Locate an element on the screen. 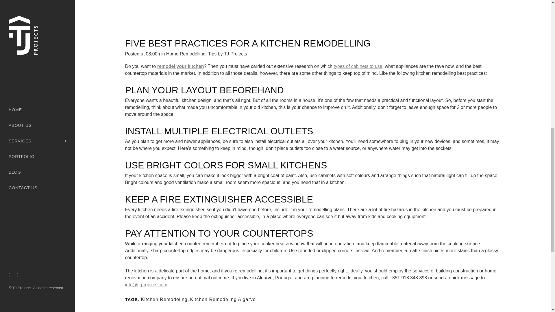 The height and width of the screenshot is (312, 555). remodel your kitchen is located at coordinates (180, 66).